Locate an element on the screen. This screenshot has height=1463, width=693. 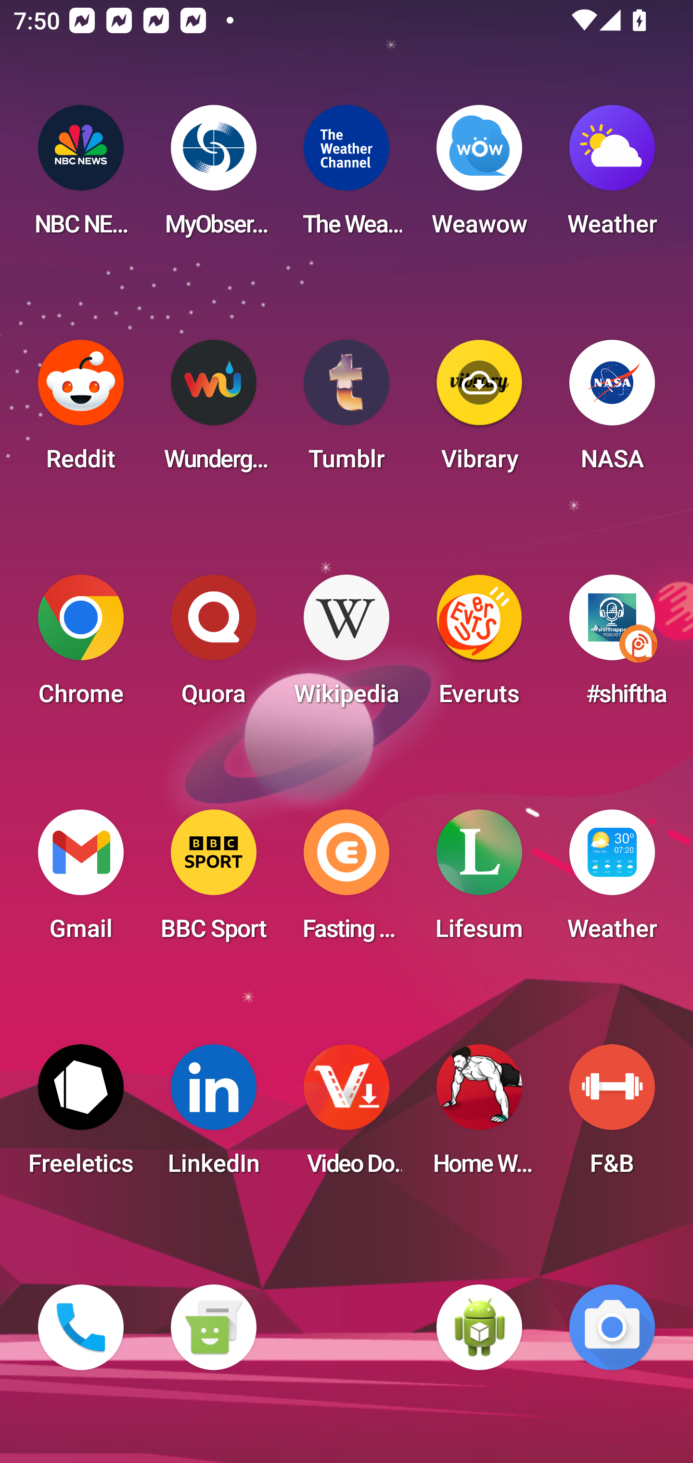
Quora is located at coordinates (213, 646).